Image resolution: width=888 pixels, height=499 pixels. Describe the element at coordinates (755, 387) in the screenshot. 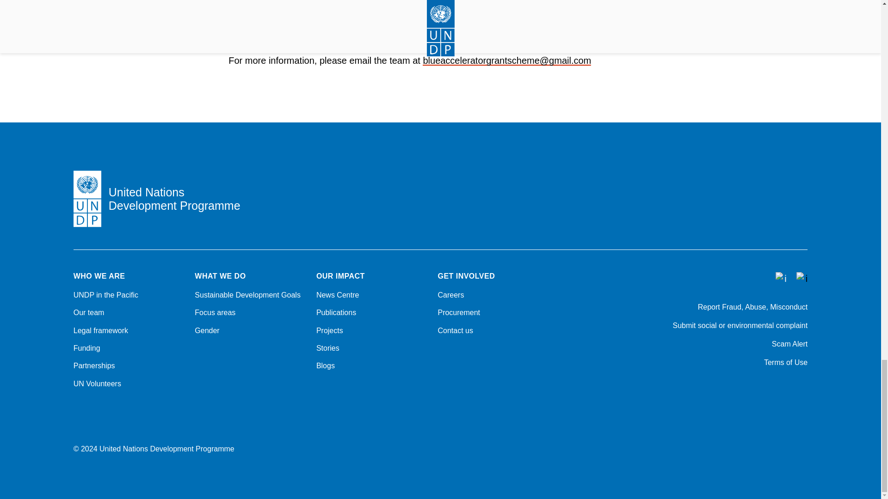

I see `Instagram` at that location.